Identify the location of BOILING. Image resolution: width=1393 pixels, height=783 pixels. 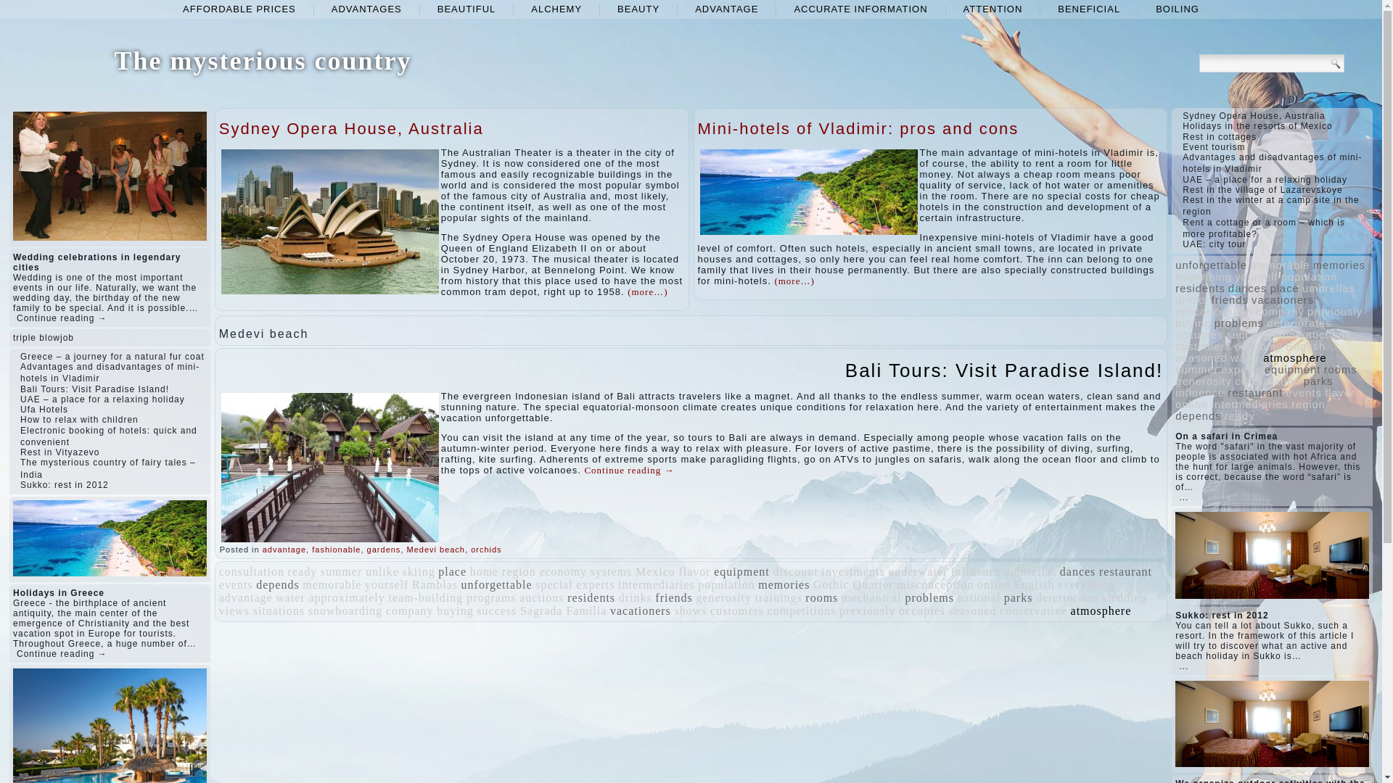
(1177, 9).